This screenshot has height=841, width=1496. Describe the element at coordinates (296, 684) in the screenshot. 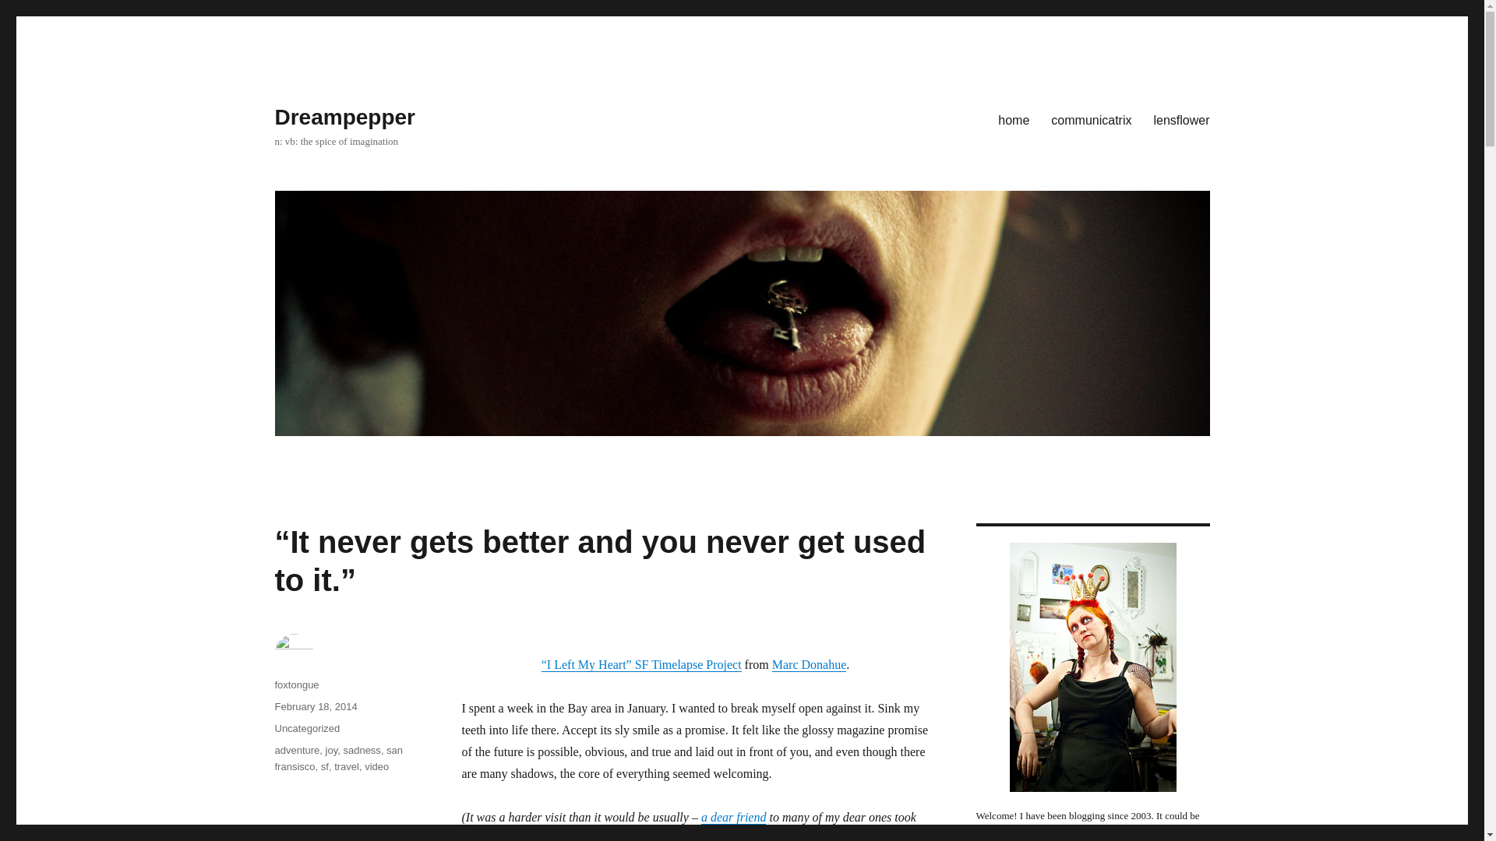

I see `foxtongue` at that location.